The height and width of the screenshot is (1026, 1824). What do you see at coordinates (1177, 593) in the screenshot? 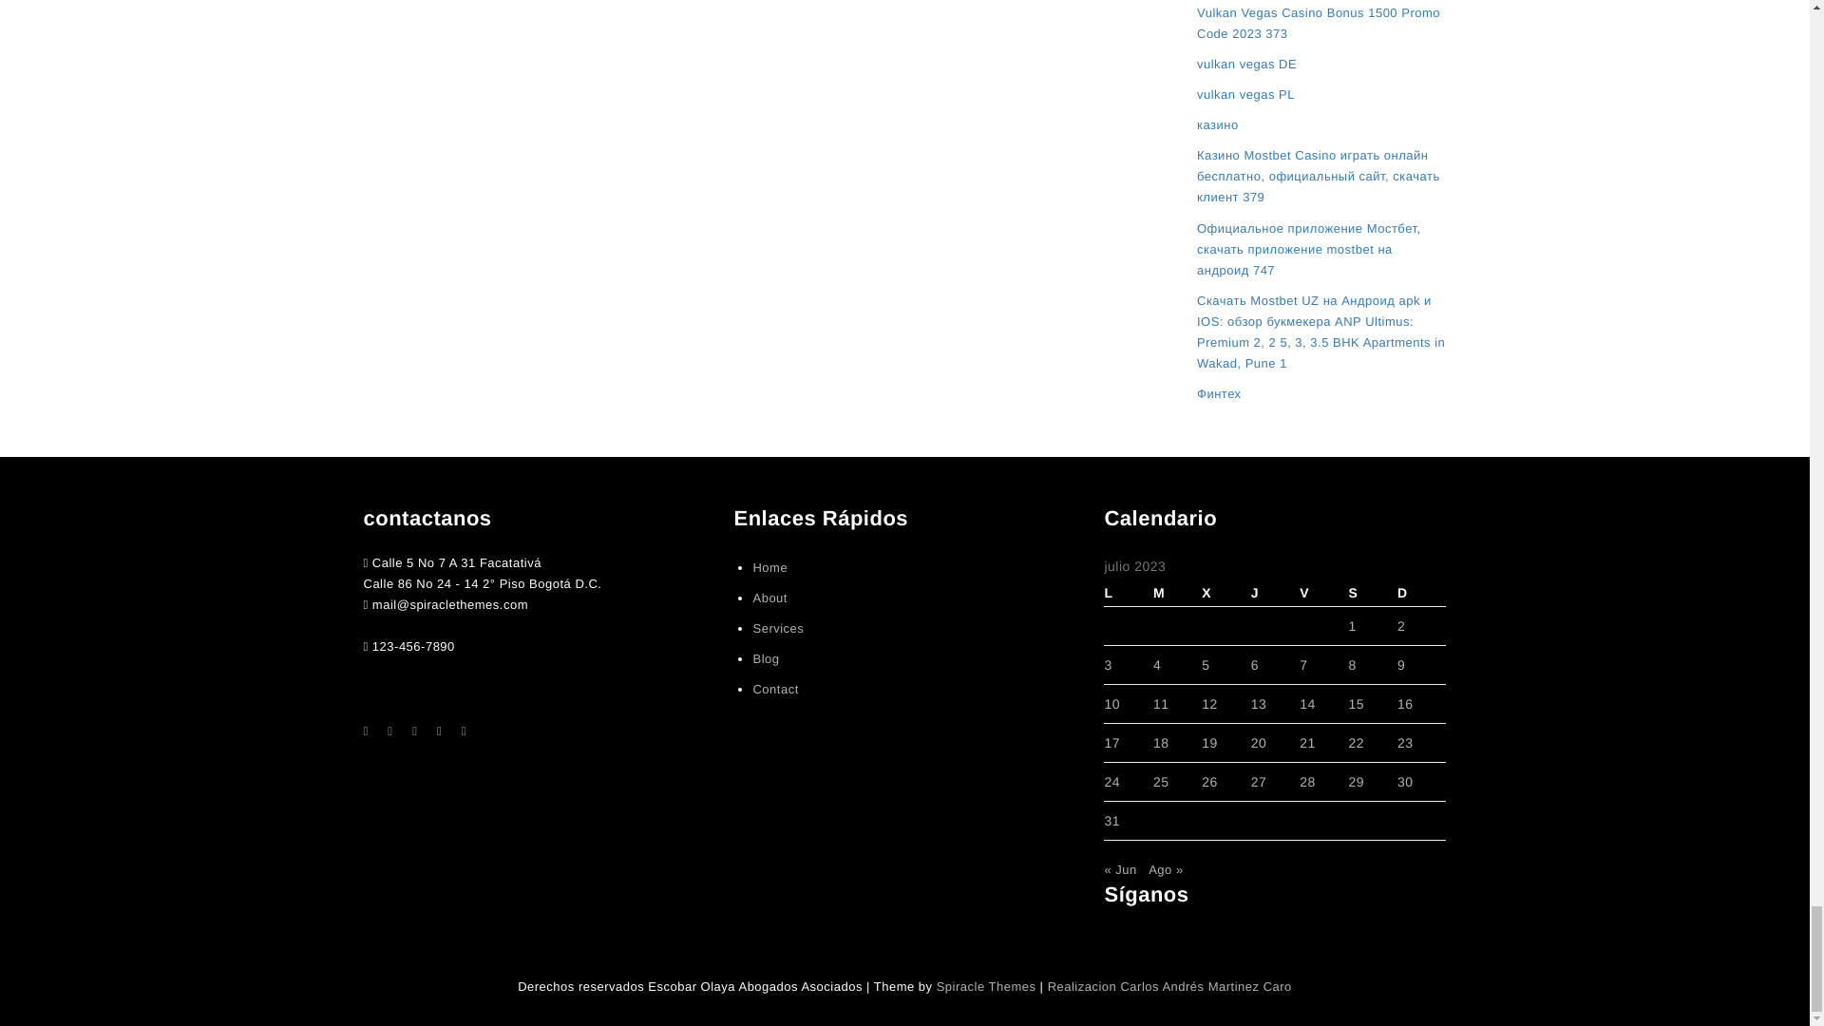
I see `martes` at bounding box center [1177, 593].